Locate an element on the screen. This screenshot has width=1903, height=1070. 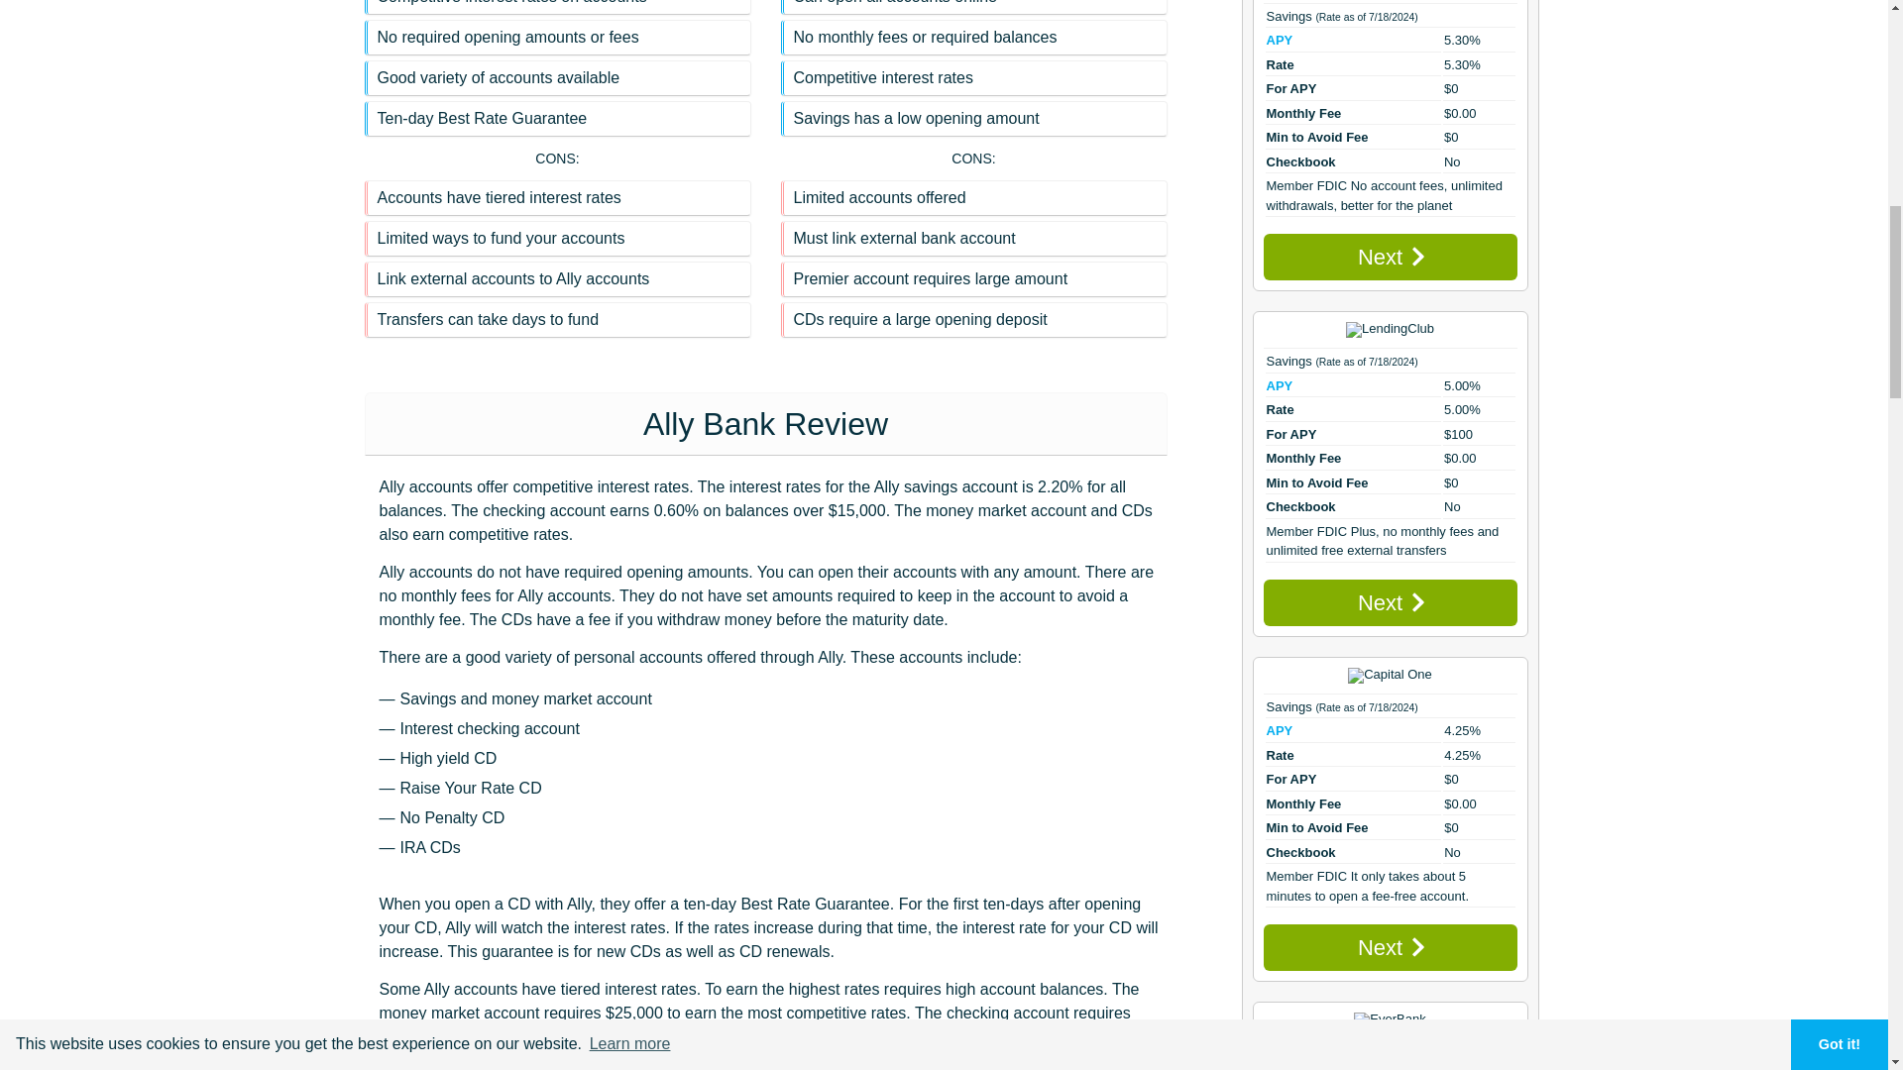
Next is located at coordinates (1390, 257).